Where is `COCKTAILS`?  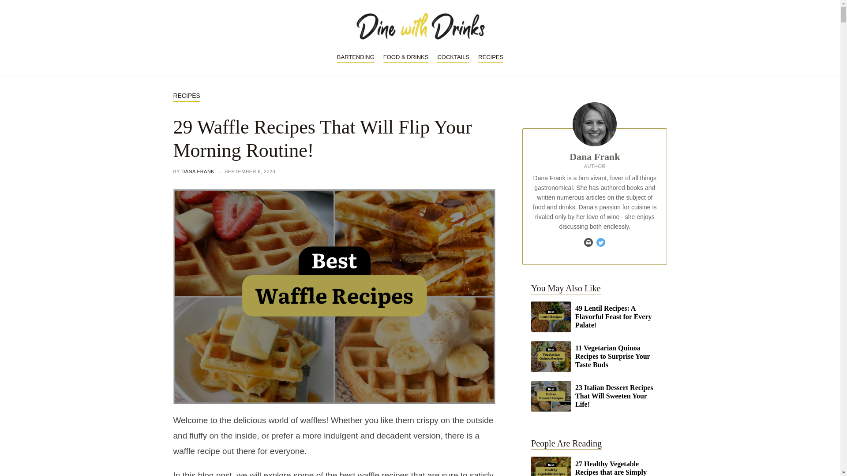 COCKTAILS is located at coordinates (453, 57).